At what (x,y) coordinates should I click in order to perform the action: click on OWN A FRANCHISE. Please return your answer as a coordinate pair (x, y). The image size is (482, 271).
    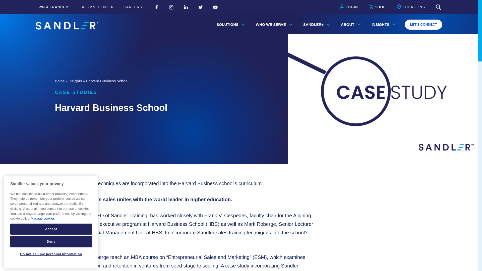
    Looking at the image, I should click on (54, 7).